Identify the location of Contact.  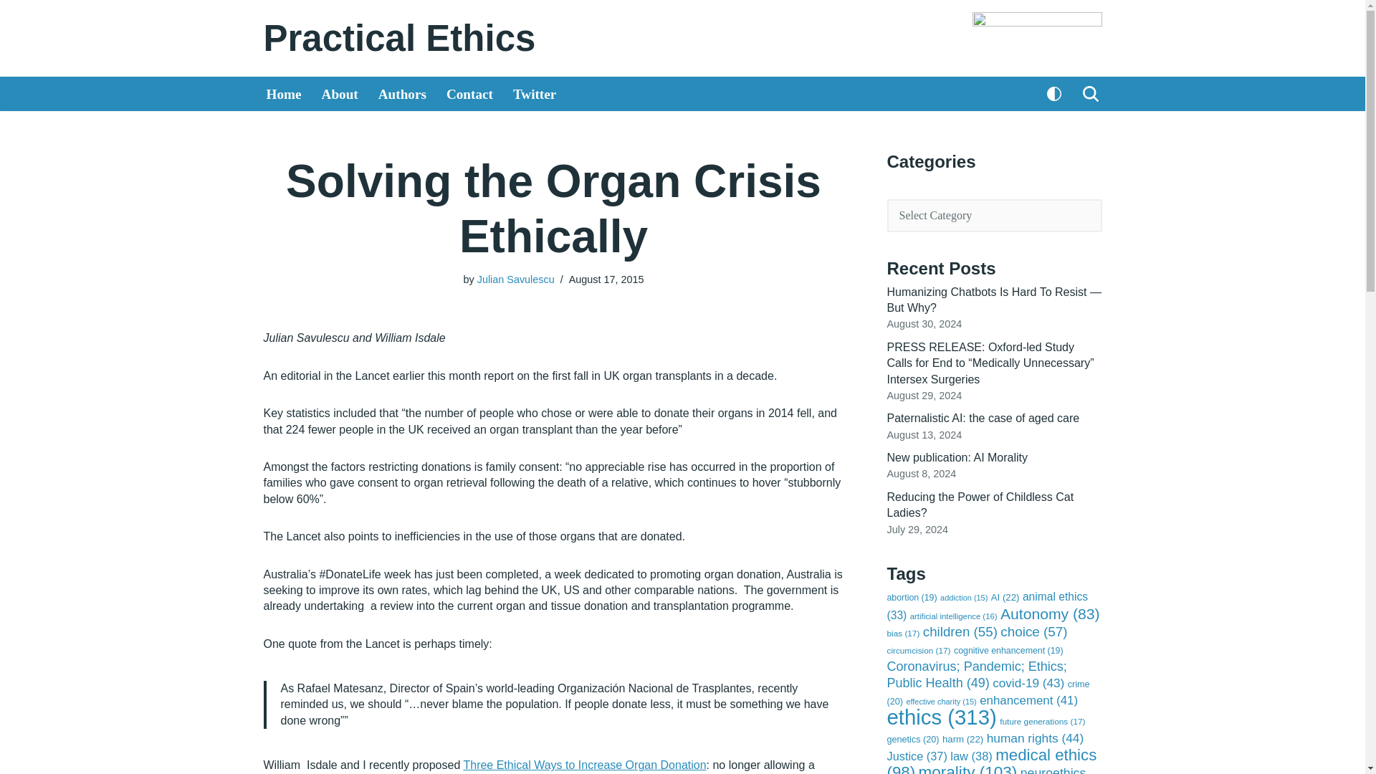
(469, 94).